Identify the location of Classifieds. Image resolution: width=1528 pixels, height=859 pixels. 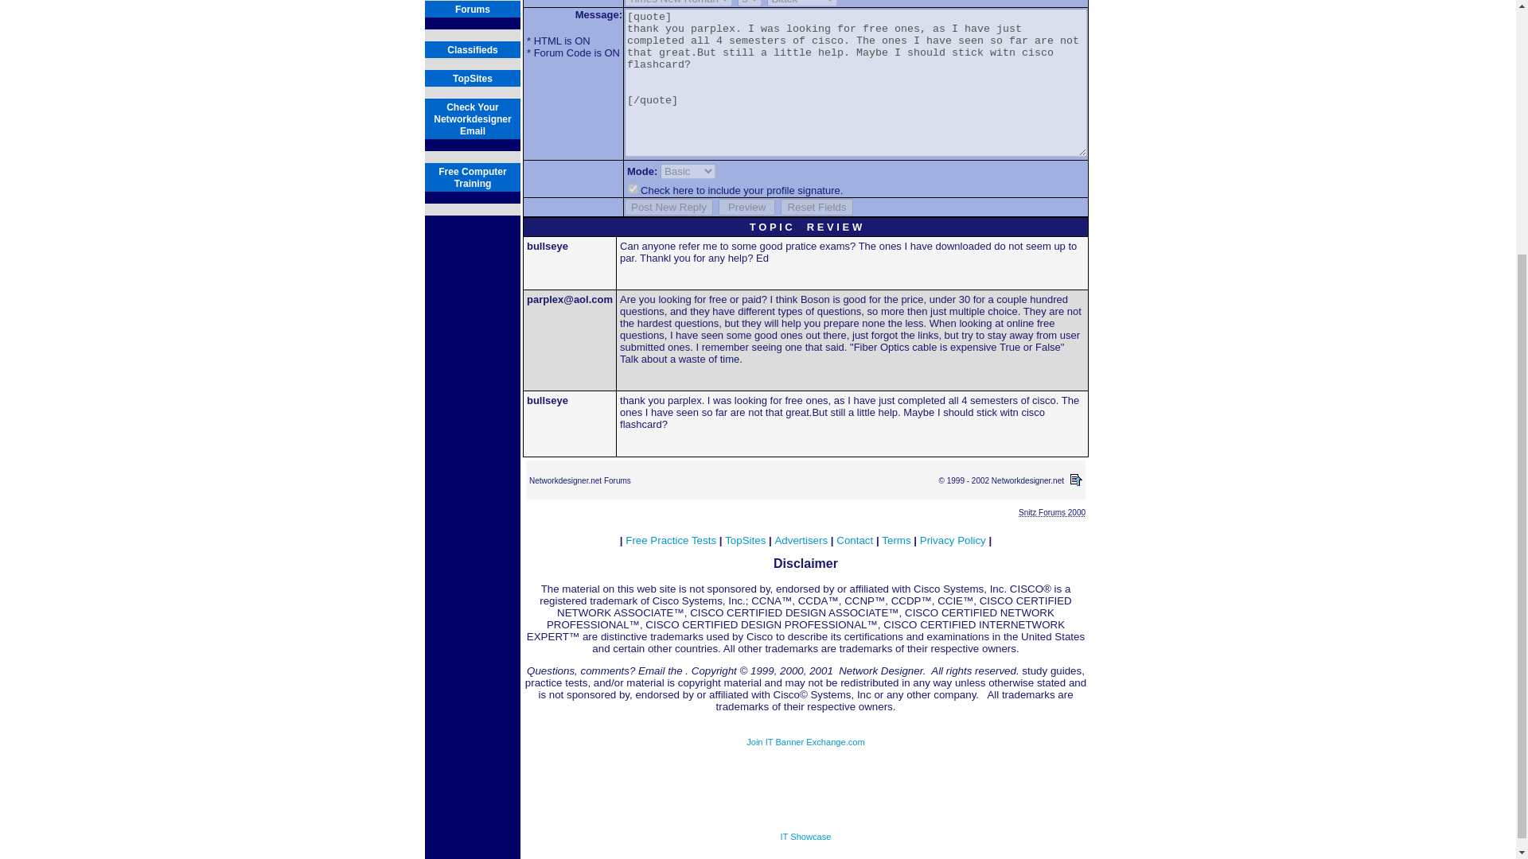
(746, 207).